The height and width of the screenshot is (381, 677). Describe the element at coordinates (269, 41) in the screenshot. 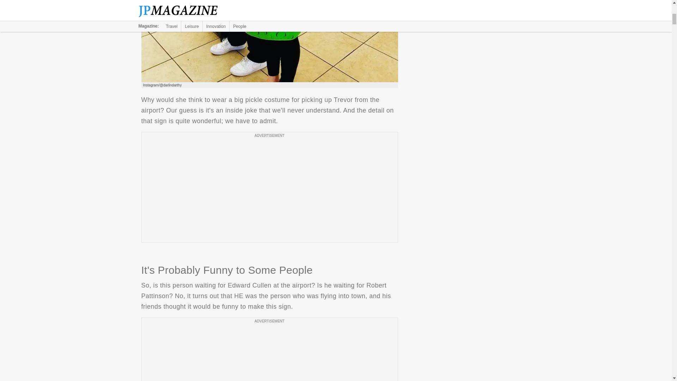

I see `Hard to Miss` at that location.